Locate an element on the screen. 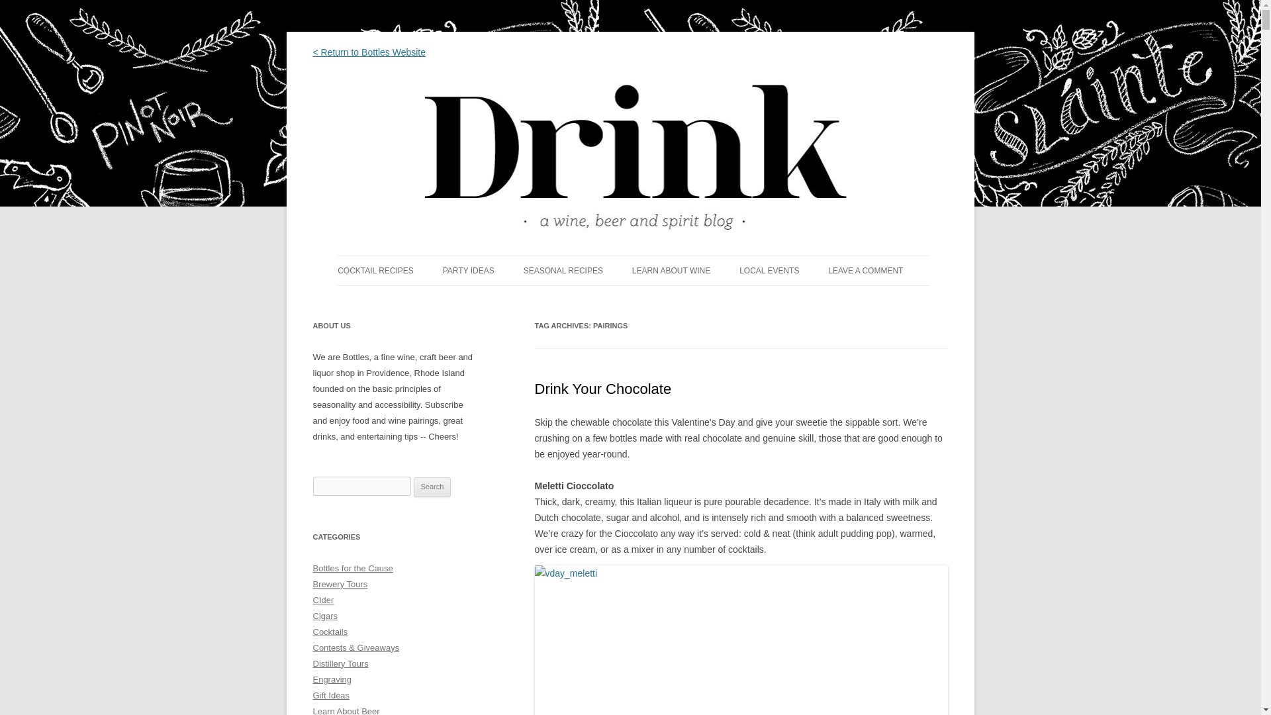 This screenshot has width=1271, height=715. SEASONAL RECIPES is located at coordinates (563, 270).